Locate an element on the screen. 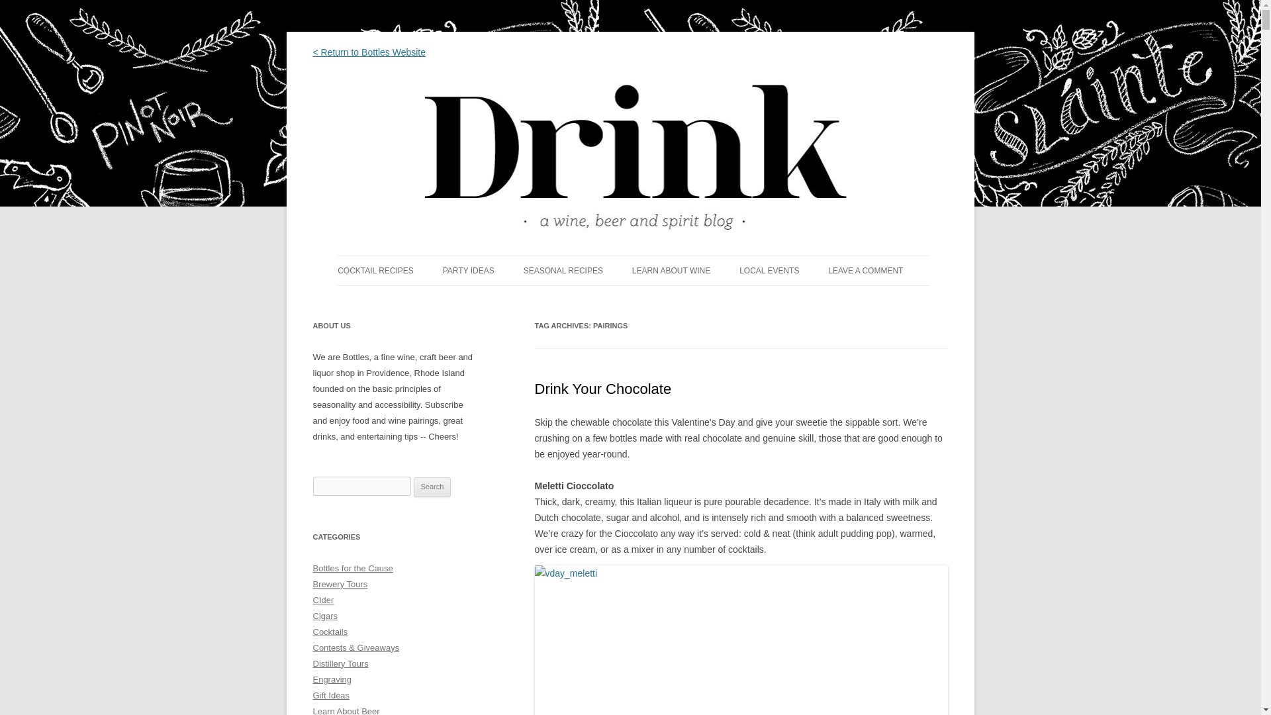 This screenshot has width=1271, height=715. SEASONAL RECIPES is located at coordinates (563, 270).